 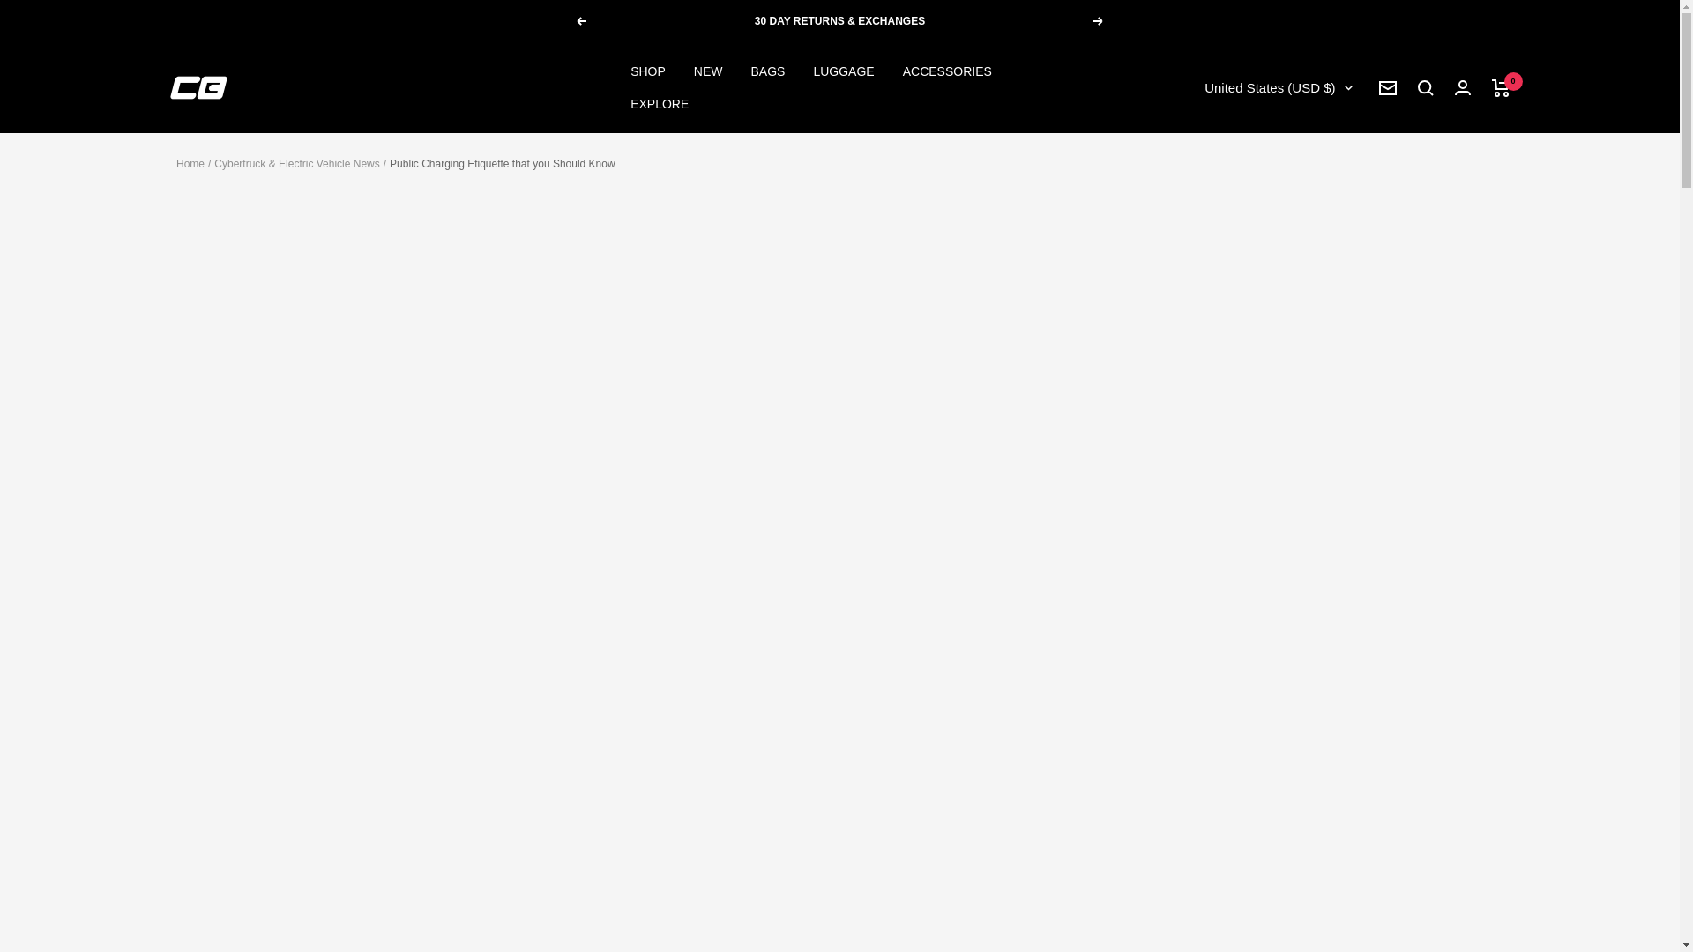 What do you see at coordinates (198, 88) in the screenshot?
I see `Cyberbackpack` at bounding box center [198, 88].